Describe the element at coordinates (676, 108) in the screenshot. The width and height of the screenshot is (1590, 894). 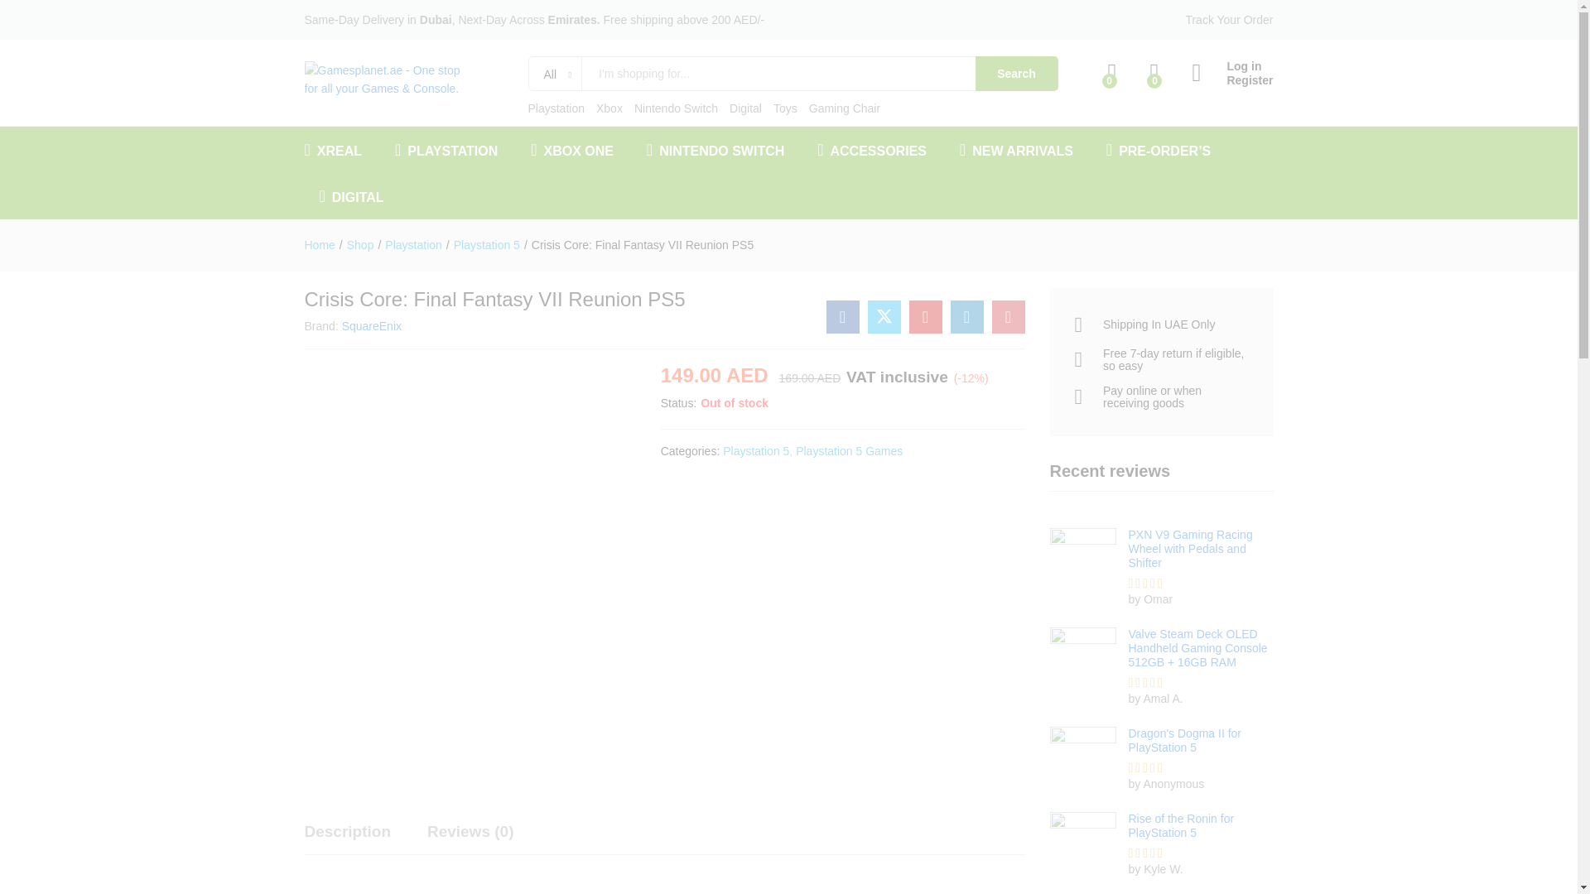
I see `Nintendo Switch` at that location.